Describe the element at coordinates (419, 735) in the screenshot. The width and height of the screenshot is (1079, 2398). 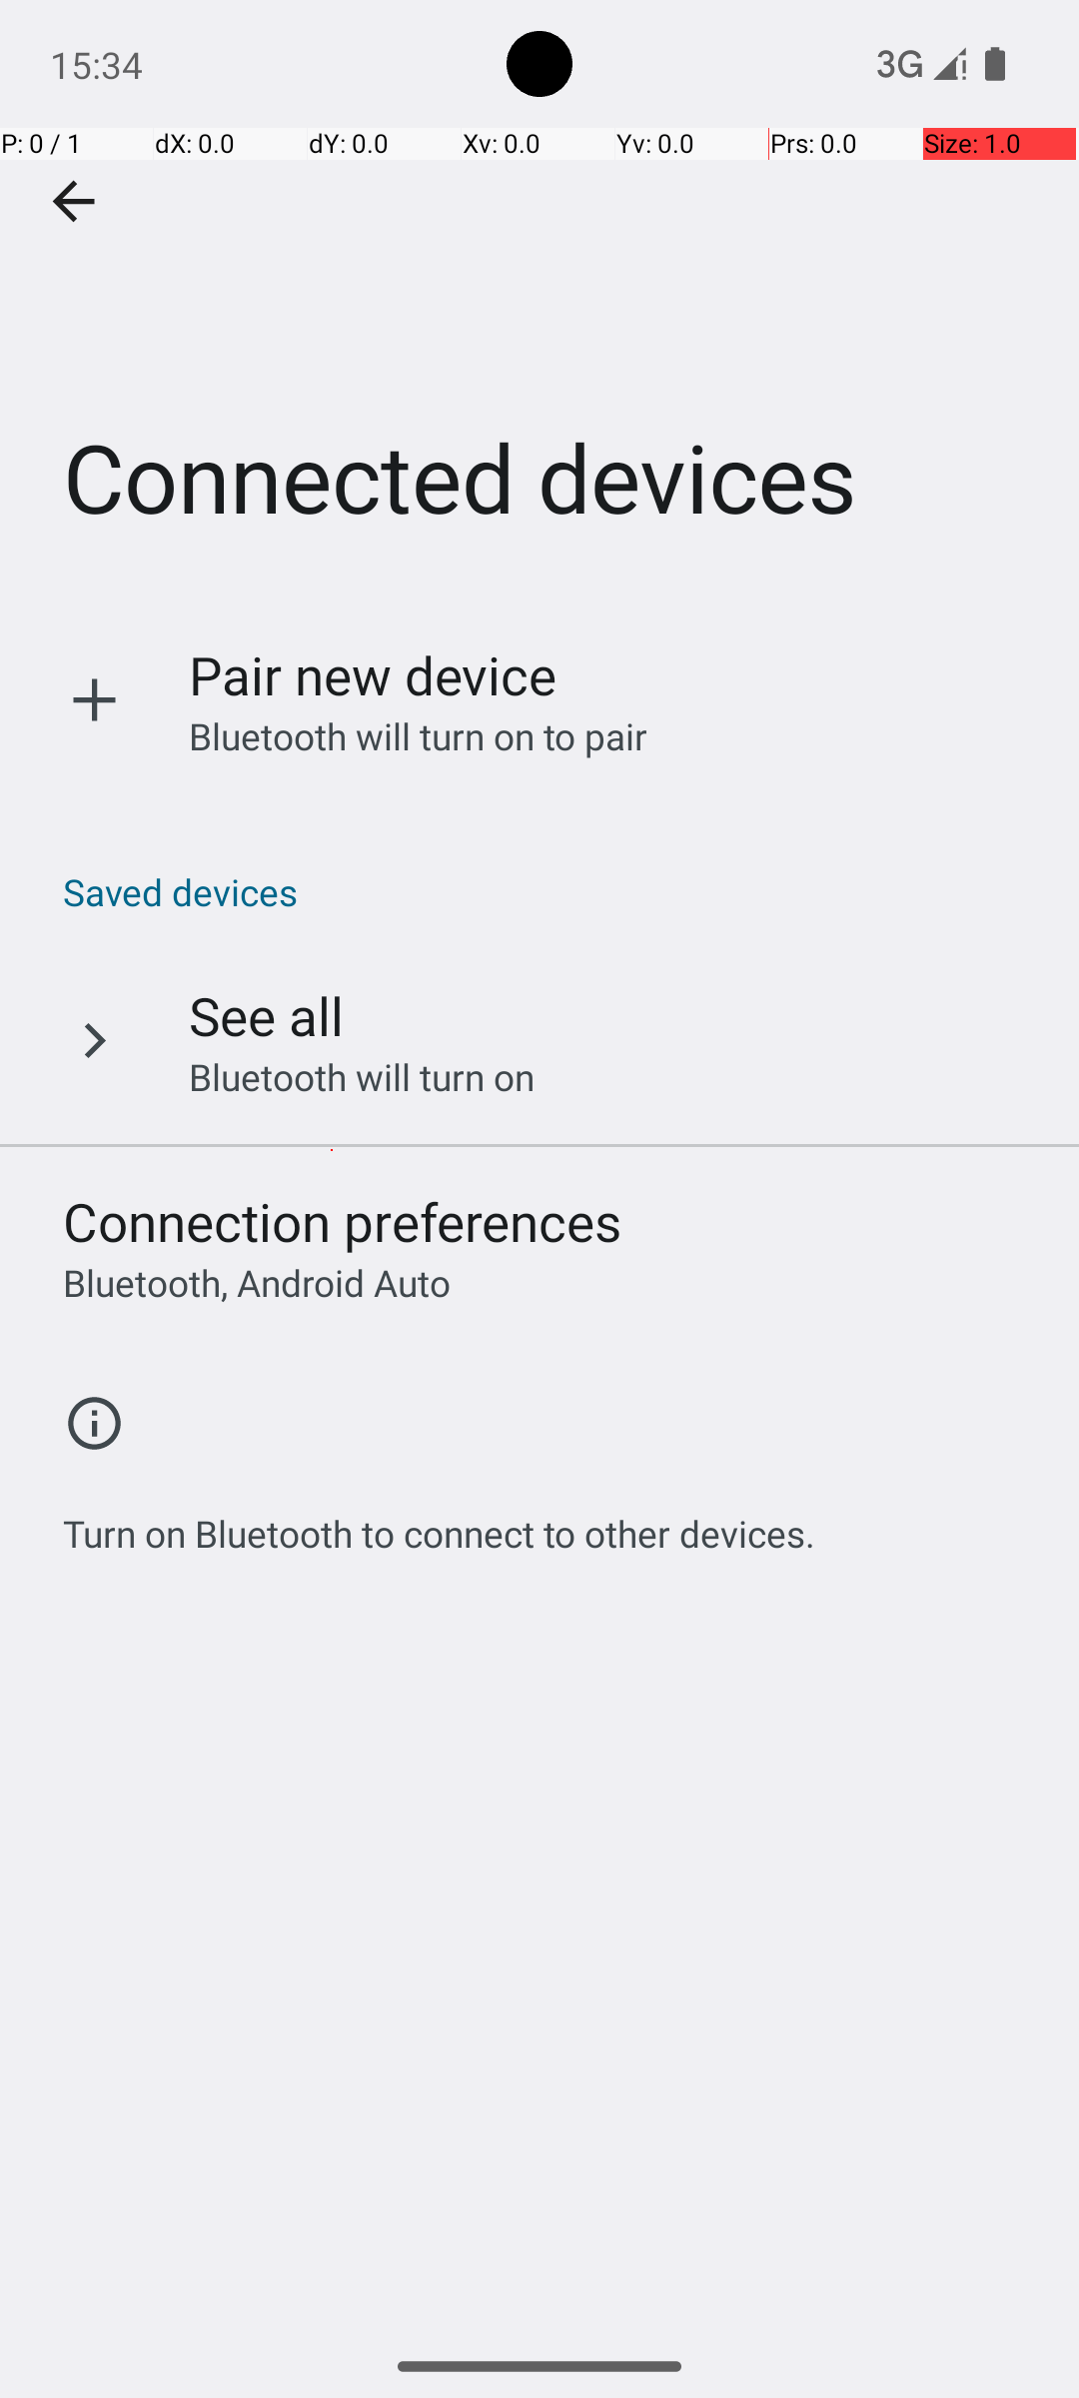
I see `Bluetooth will turn on to pair` at that location.